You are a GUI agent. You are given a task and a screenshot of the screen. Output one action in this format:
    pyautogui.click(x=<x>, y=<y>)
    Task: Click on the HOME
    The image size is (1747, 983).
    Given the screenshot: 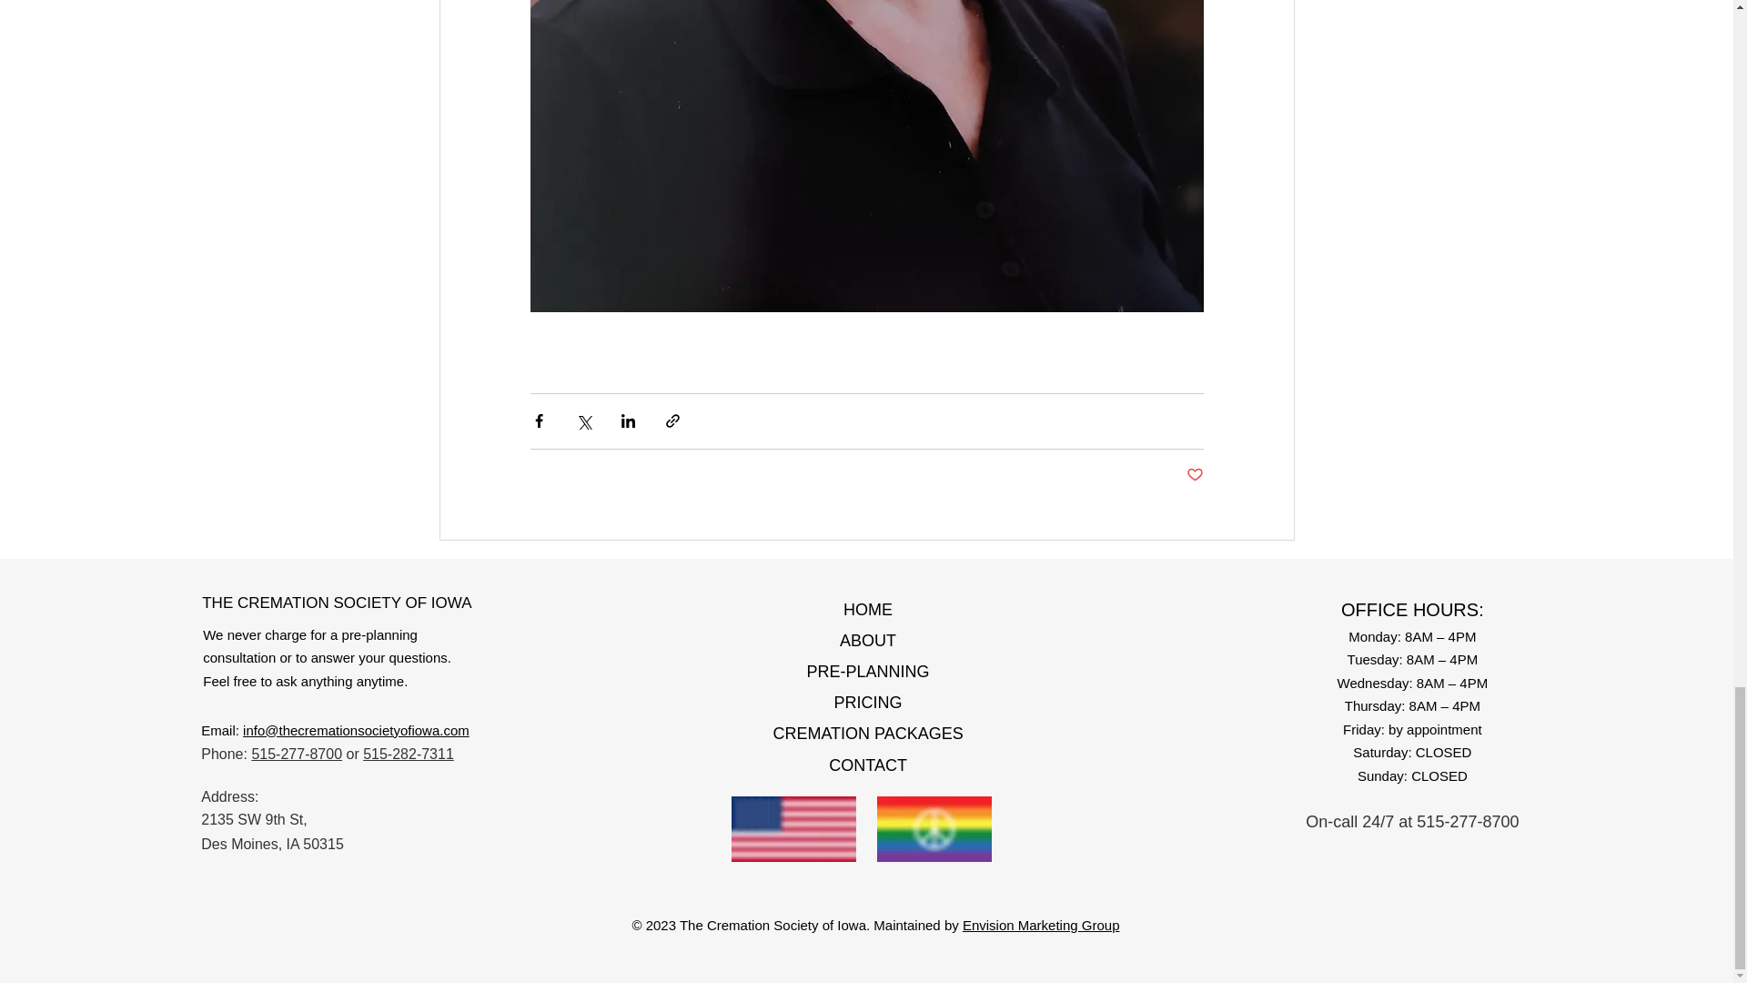 What is the action you would take?
    pyautogui.click(x=868, y=610)
    